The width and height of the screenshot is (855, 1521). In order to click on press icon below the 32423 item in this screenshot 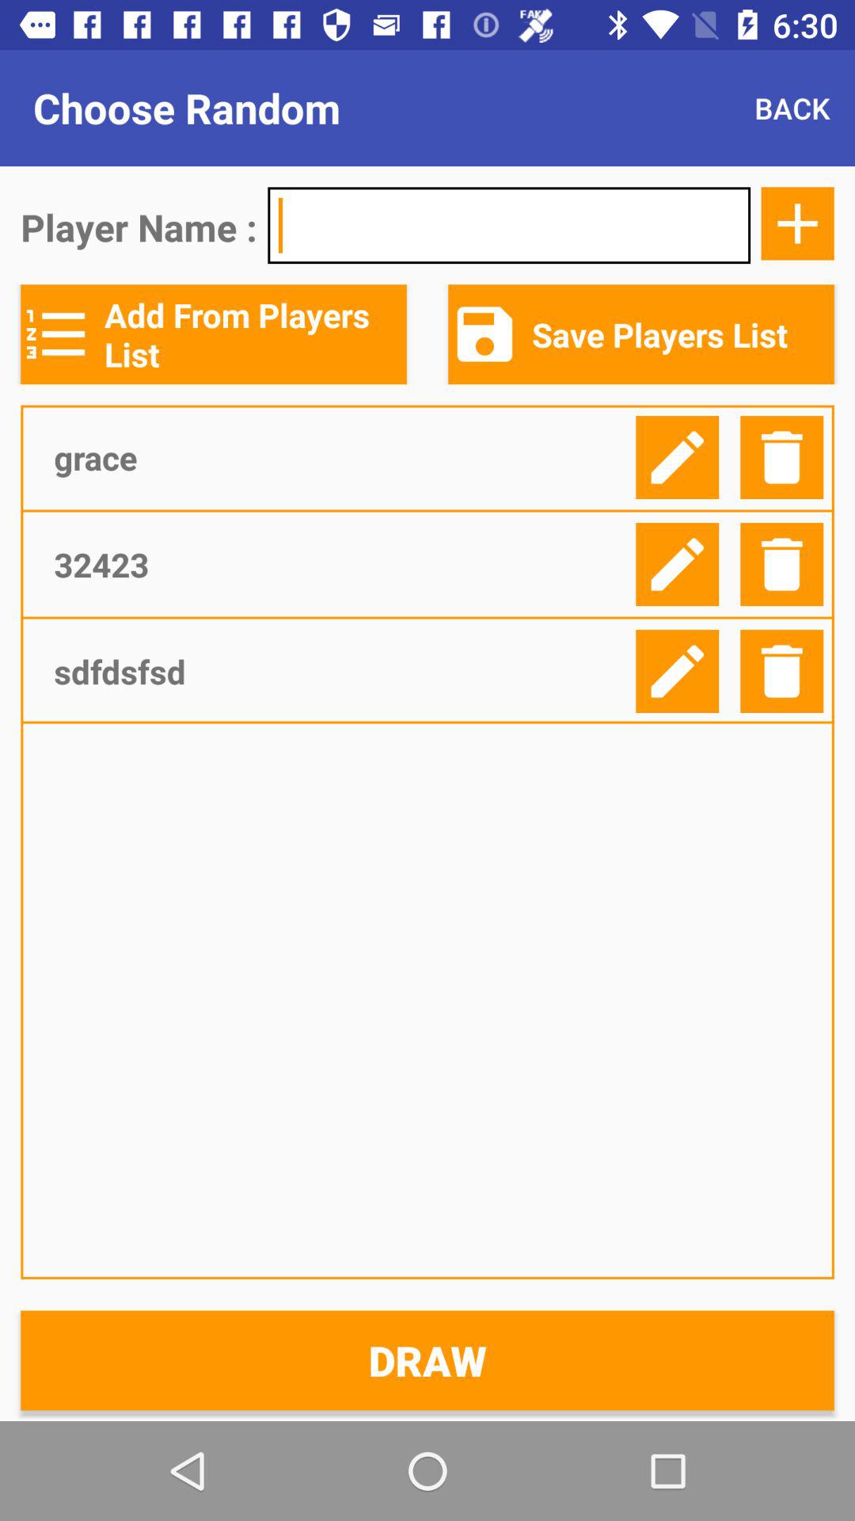, I will do `click(339, 671)`.